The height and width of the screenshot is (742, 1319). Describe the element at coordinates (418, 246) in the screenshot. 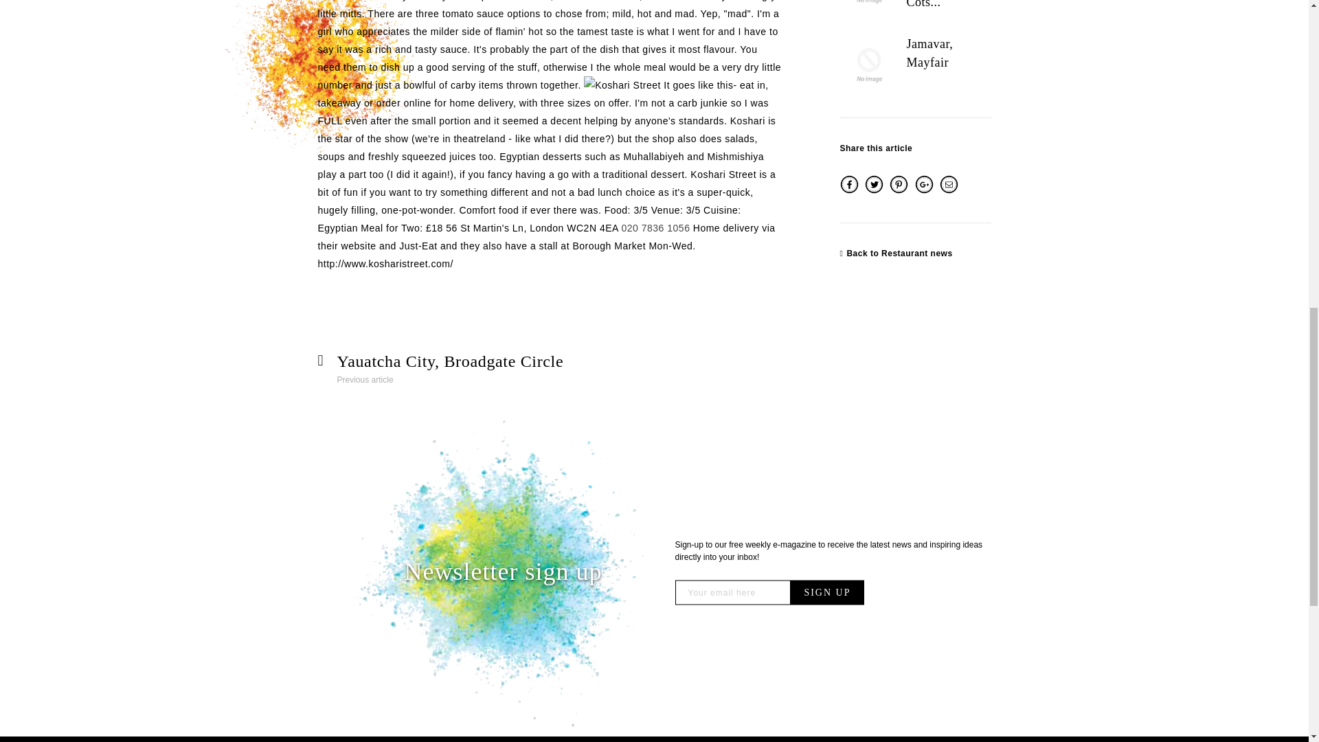

I see `Just-Eat` at that location.